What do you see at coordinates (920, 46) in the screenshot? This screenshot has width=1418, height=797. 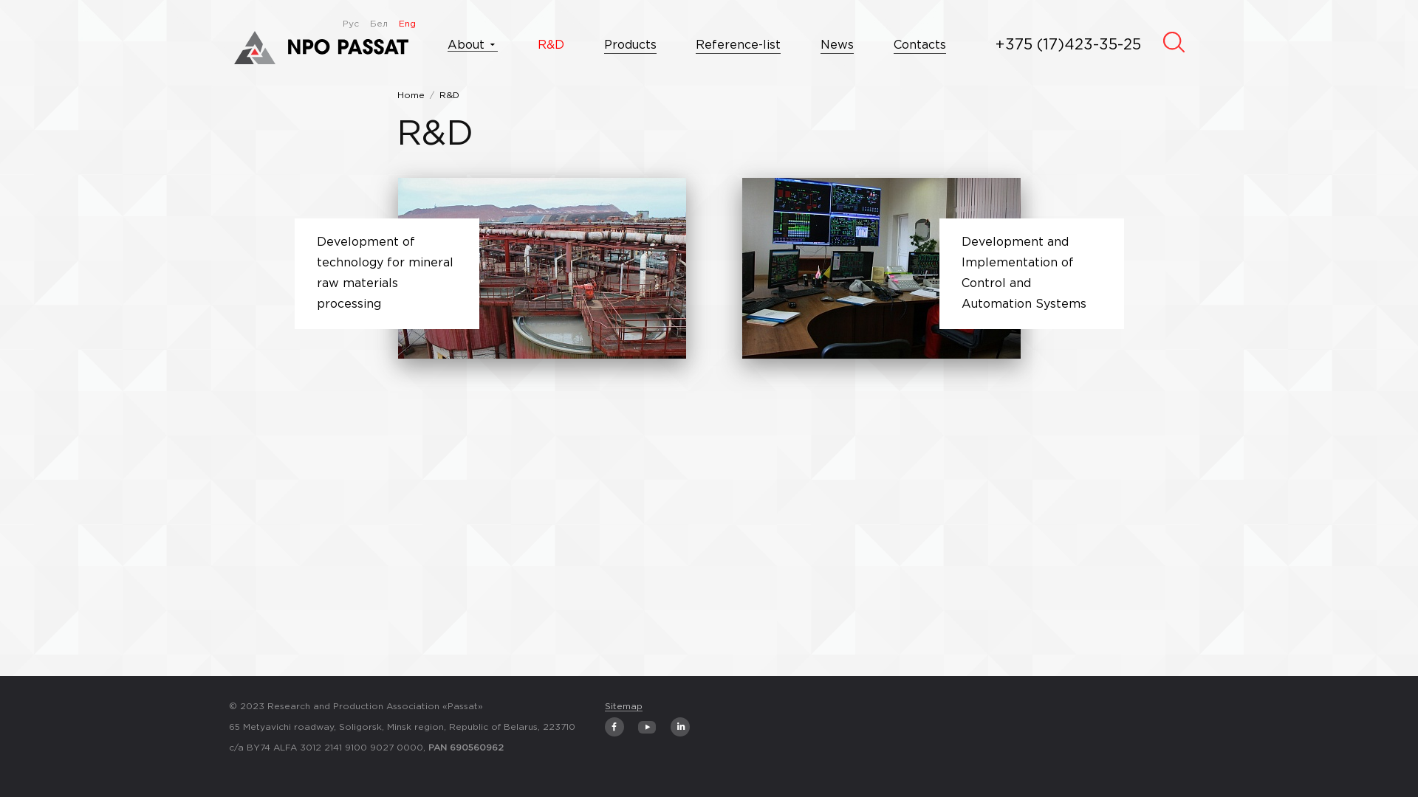 I see `Contacts` at bounding box center [920, 46].